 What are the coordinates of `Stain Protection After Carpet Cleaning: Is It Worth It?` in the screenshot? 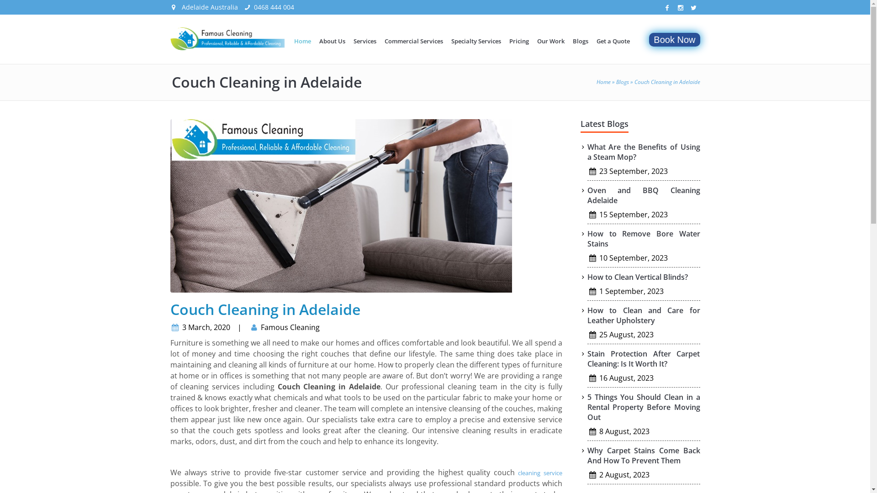 It's located at (644, 359).